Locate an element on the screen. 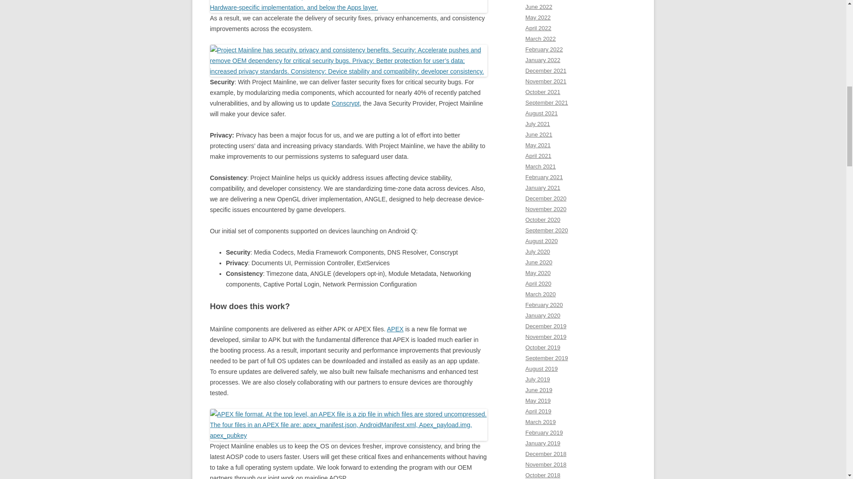 Image resolution: width=853 pixels, height=479 pixels. Conscrypt is located at coordinates (345, 103).